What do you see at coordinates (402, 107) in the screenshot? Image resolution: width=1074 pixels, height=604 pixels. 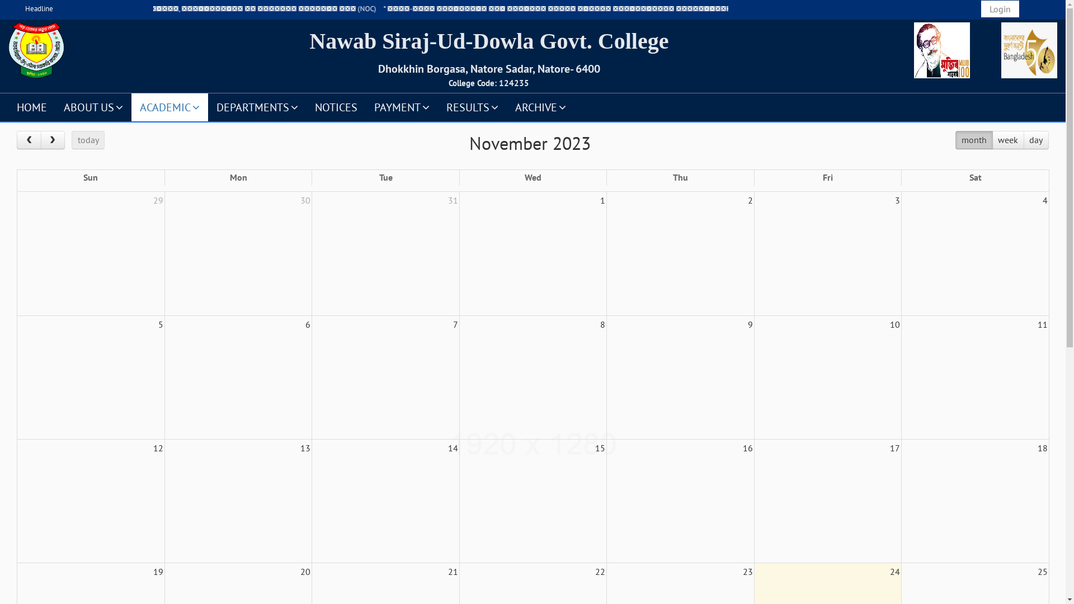 I see `PAYMENT` at bounding box center [402, 107].